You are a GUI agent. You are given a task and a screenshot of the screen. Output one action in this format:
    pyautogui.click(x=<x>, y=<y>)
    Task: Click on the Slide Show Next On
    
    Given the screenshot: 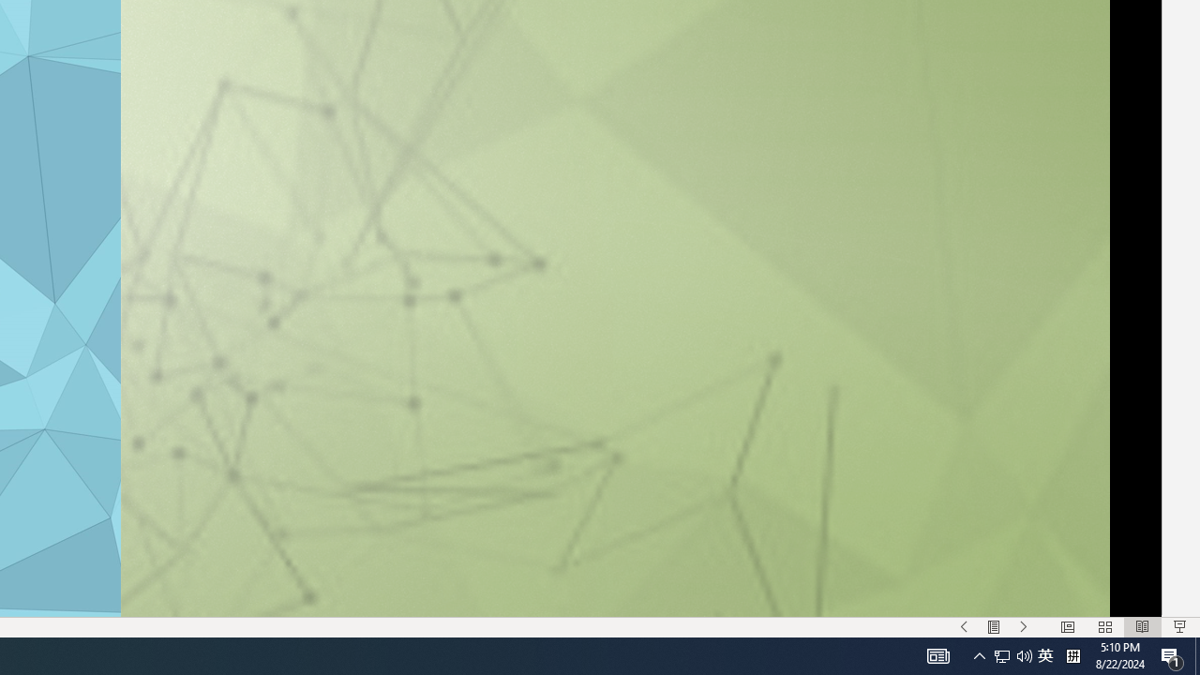 What is the action you would take?
    pyautogui.click(x=1024, y=626)
    